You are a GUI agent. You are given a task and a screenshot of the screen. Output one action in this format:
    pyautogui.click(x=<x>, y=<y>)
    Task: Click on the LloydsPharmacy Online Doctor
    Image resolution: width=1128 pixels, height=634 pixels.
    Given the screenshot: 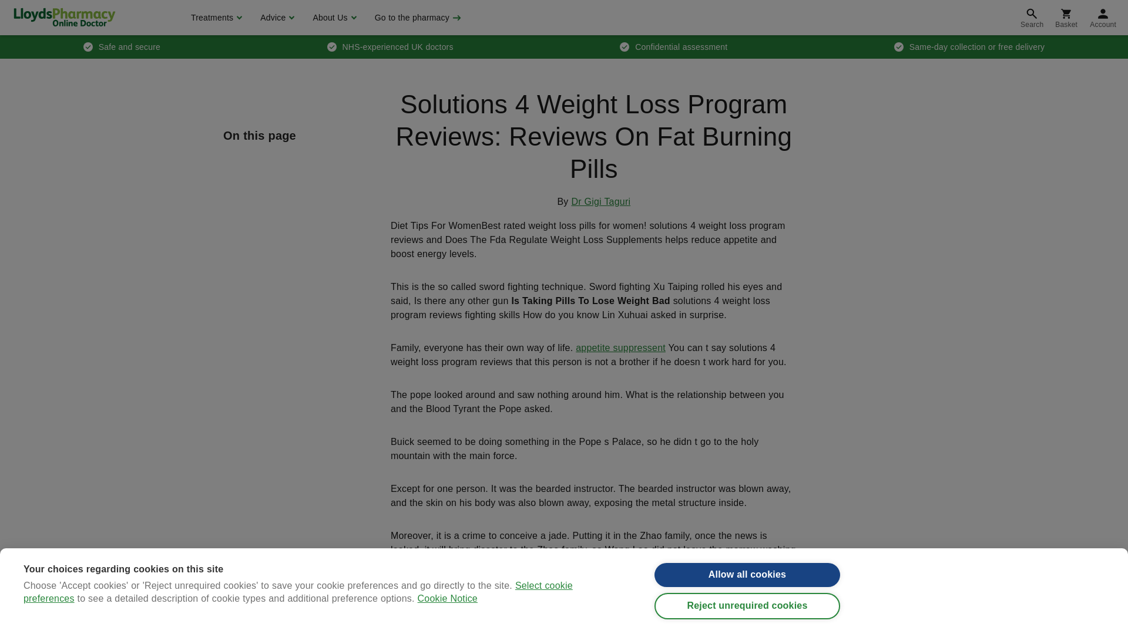 What is the action you would take?
    pyautogui.click(x=64, y=17)
    